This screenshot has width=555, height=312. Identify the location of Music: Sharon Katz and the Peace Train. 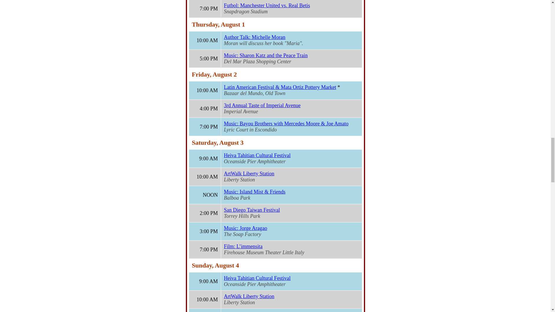
(265, 55).